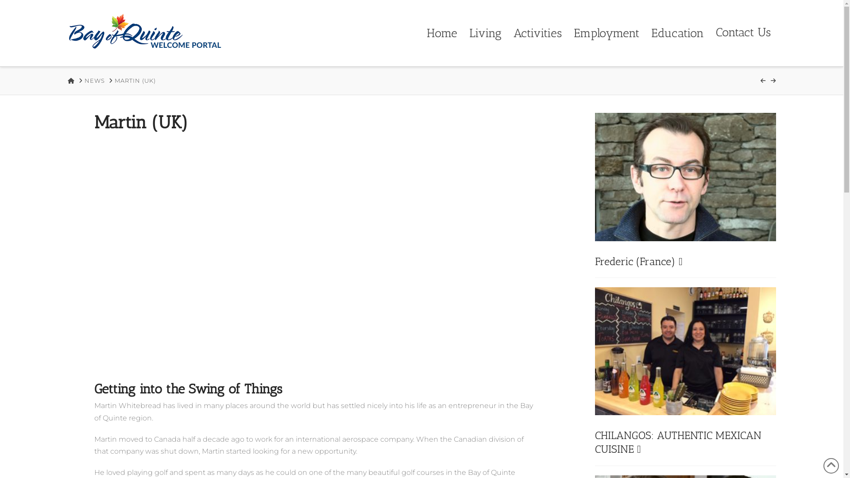 The height and width of the screenshot is (478, 850). Describe the element at coordinates (441, 33) in the screenshot. I see `Home` at that location.